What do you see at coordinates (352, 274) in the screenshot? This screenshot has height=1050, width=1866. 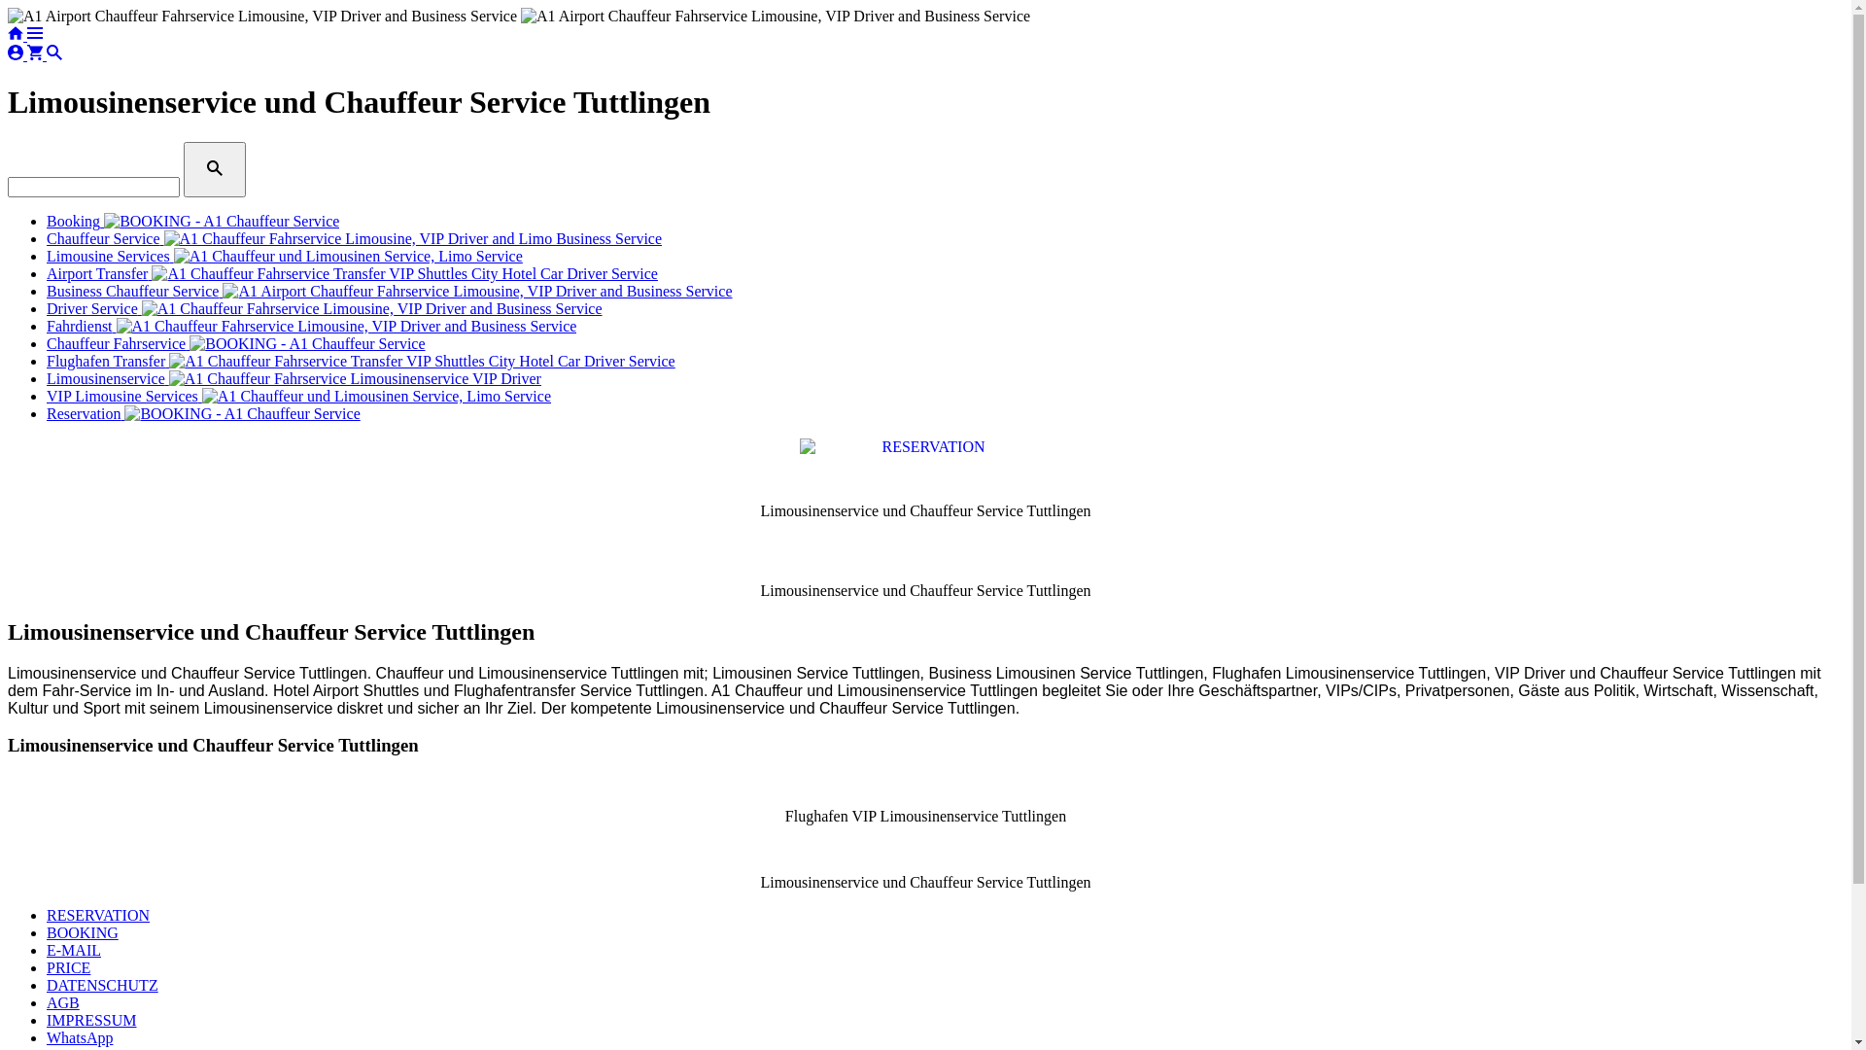 I see `Airport Transfer` at bounding box center [352, 274].